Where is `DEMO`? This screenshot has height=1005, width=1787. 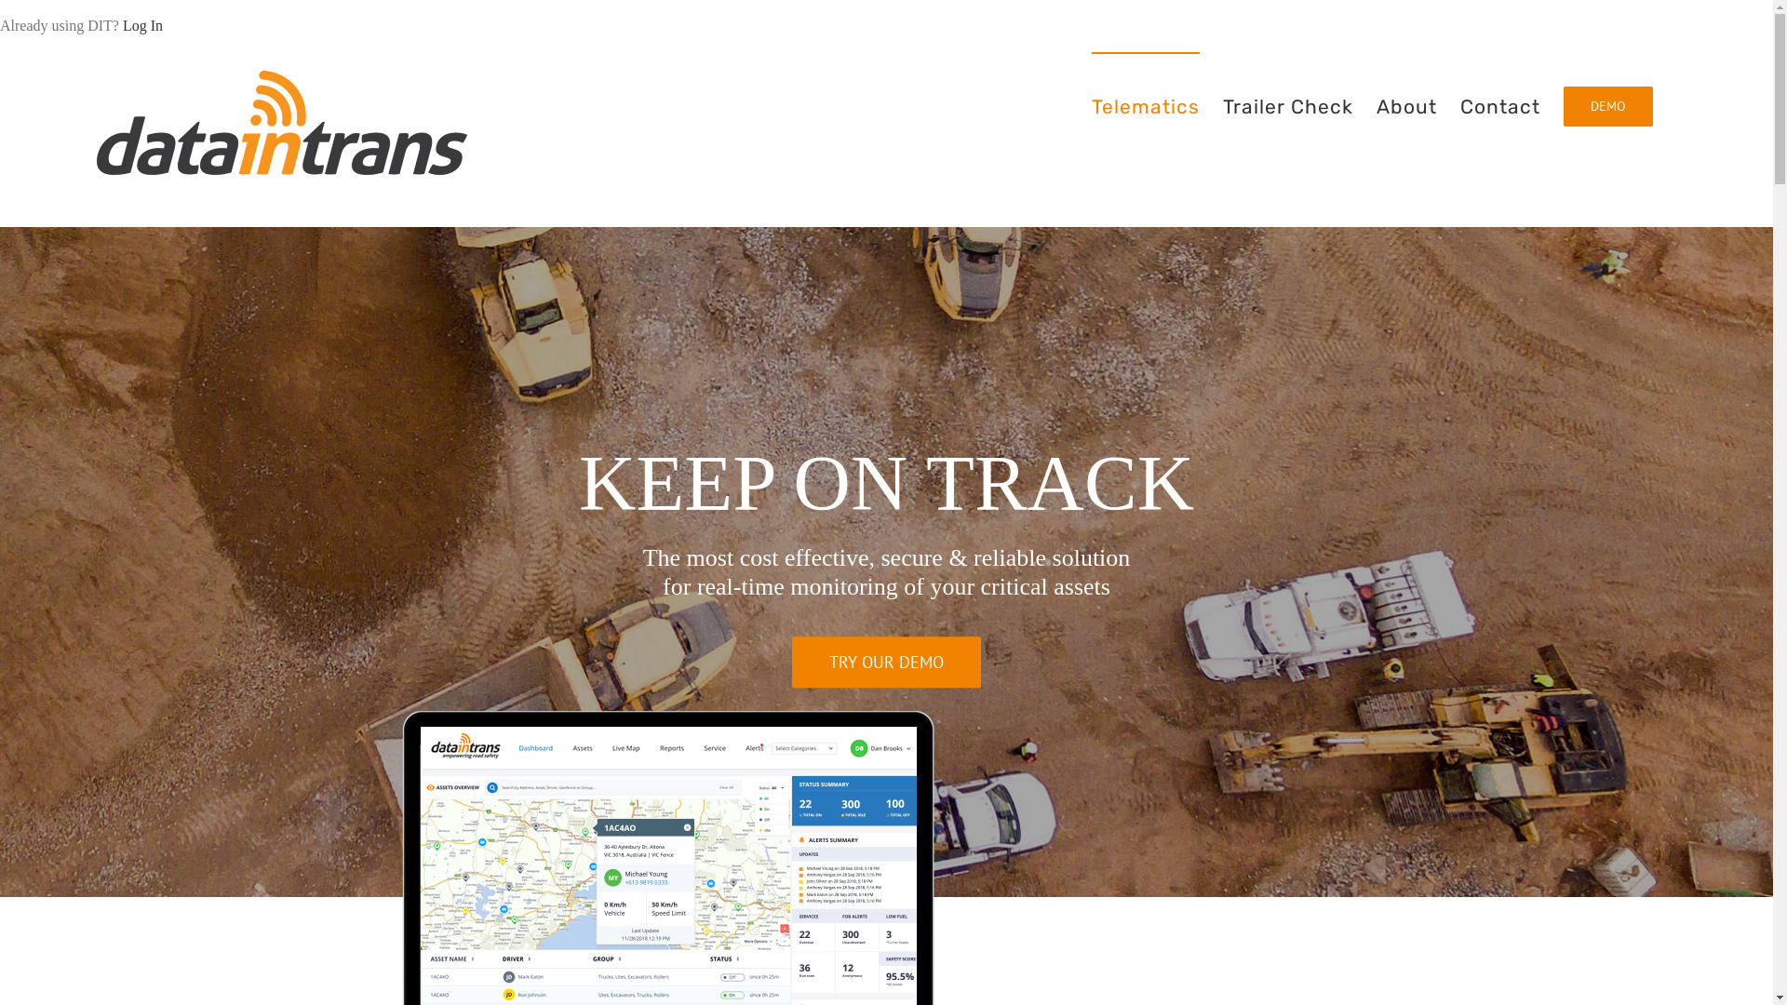 DEMO is located at coordinates (1608, 106).